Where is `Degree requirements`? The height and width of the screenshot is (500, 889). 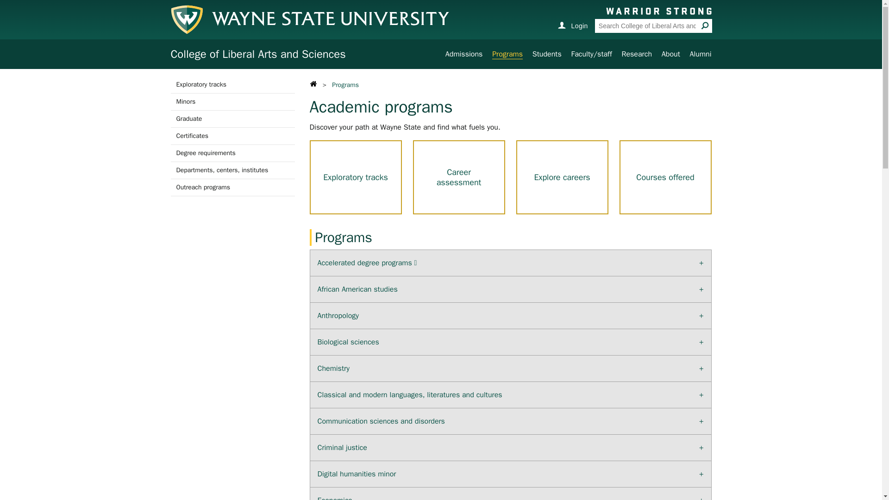
Degree requirements is located at coordinates (232, 153).